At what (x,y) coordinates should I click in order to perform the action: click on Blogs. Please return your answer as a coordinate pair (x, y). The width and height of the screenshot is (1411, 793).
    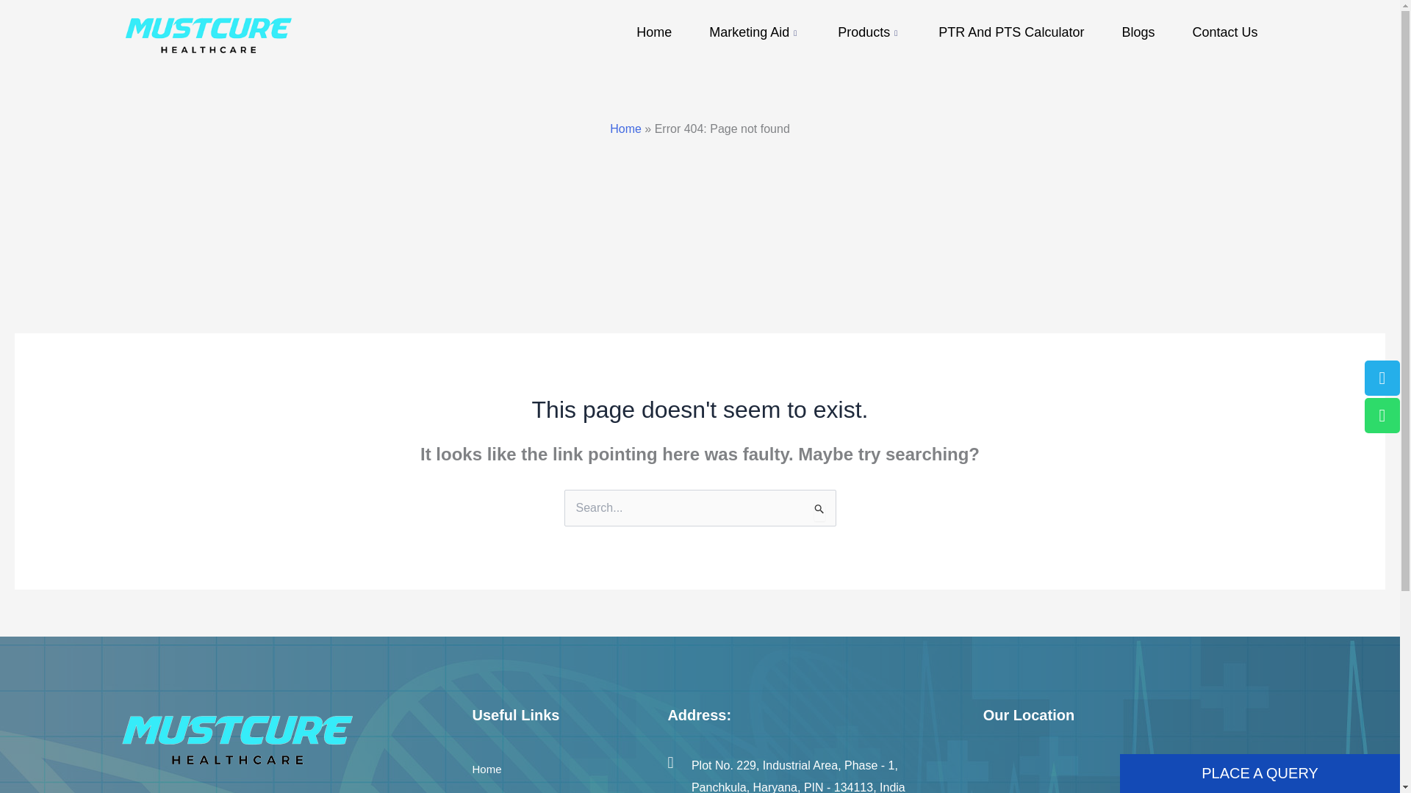
    Looking at the image, I should click on (1138, 32).